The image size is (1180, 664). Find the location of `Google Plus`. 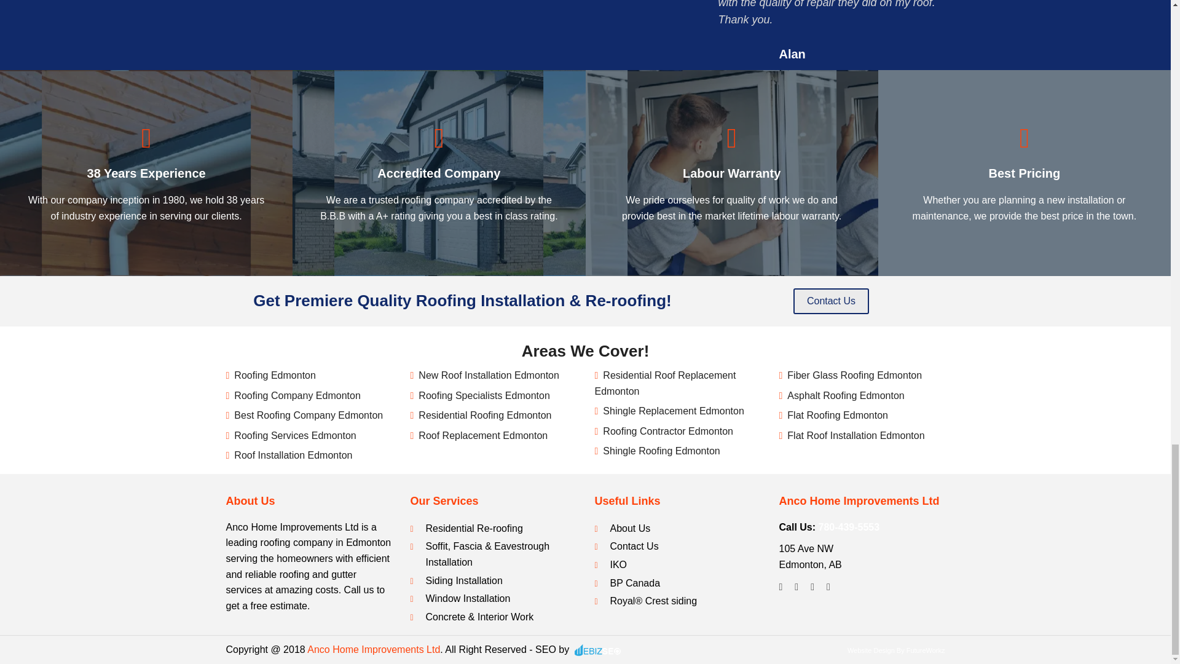

Google Plus is located at coordinates (812, 587).